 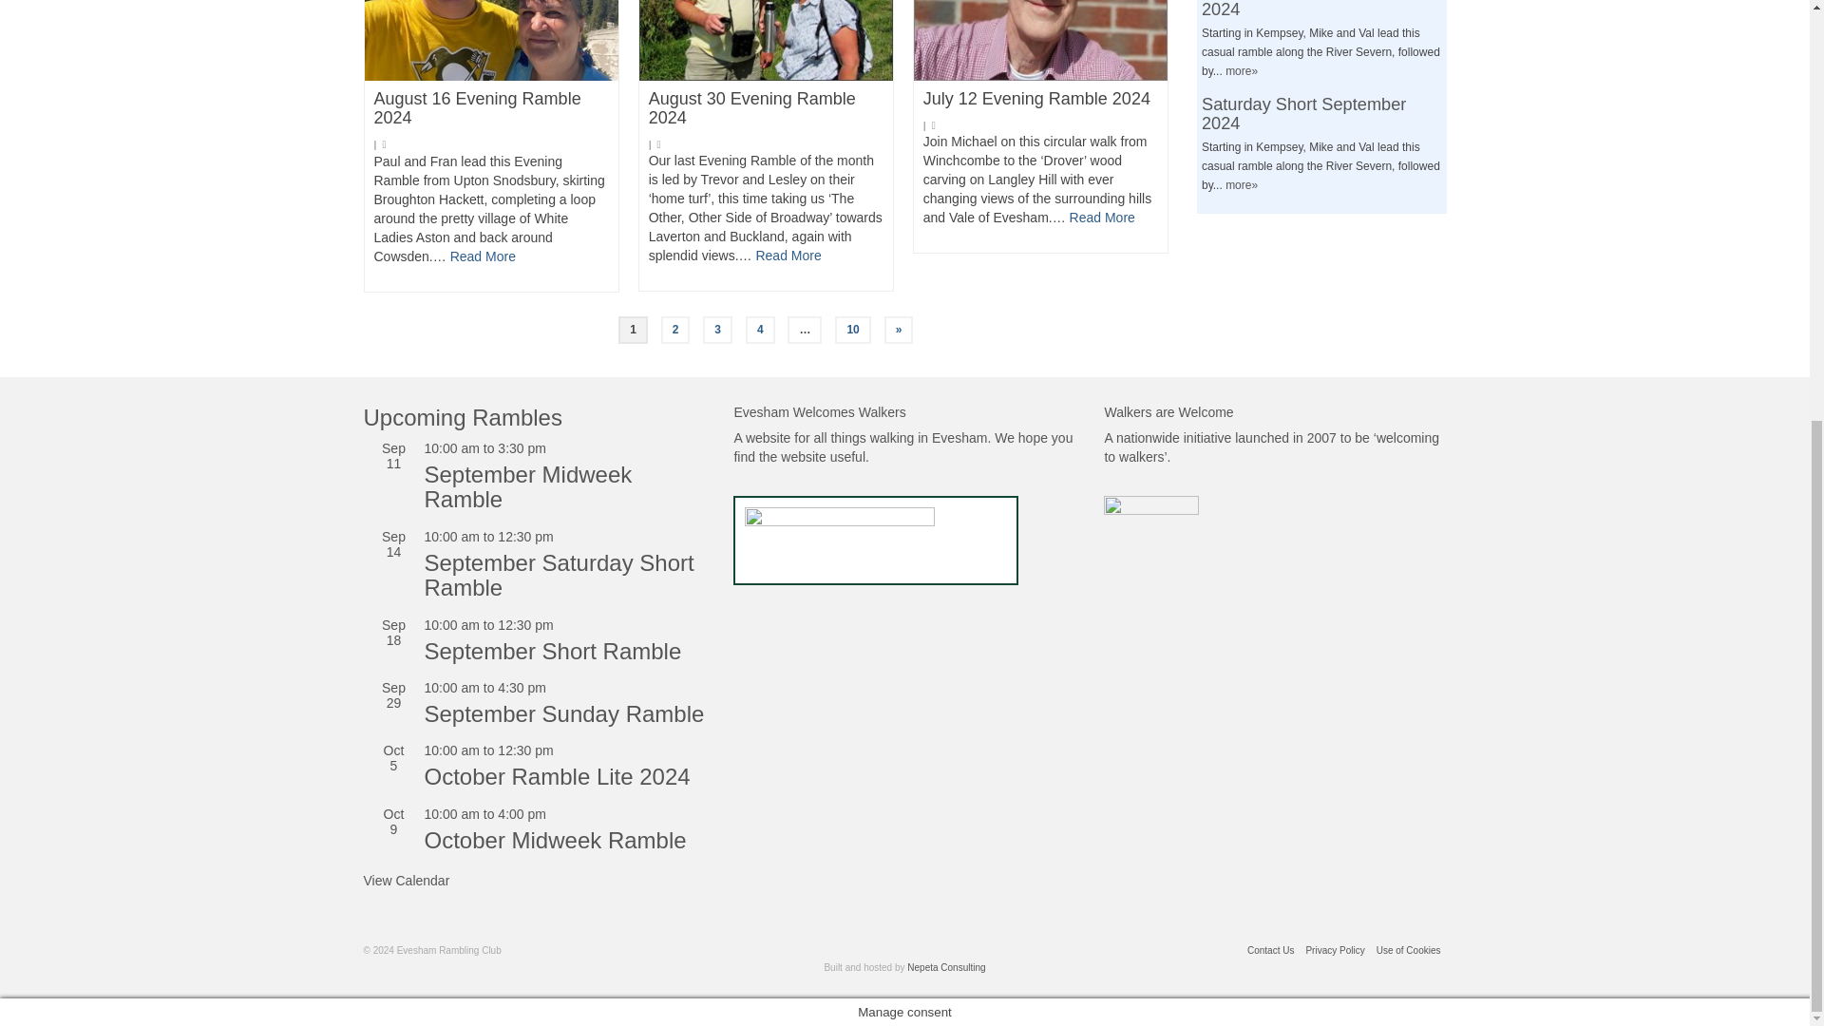 I want to click on September Saturday Short Ramble, so click(x=558, y=574).